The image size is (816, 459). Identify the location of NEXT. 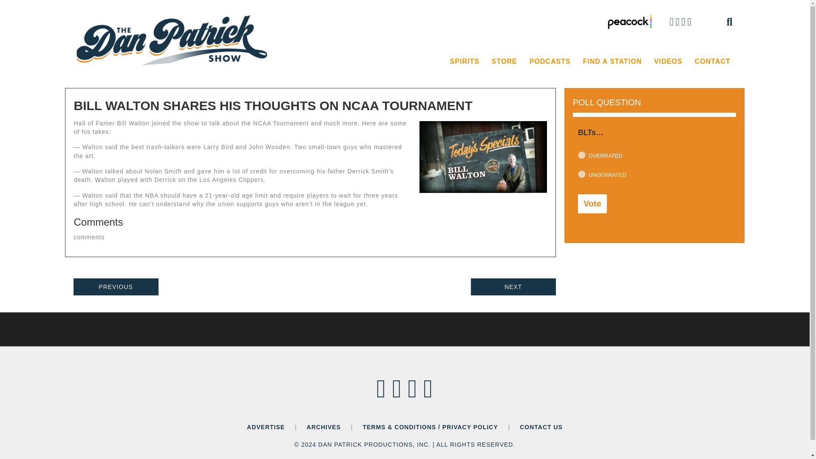
(513, 286).